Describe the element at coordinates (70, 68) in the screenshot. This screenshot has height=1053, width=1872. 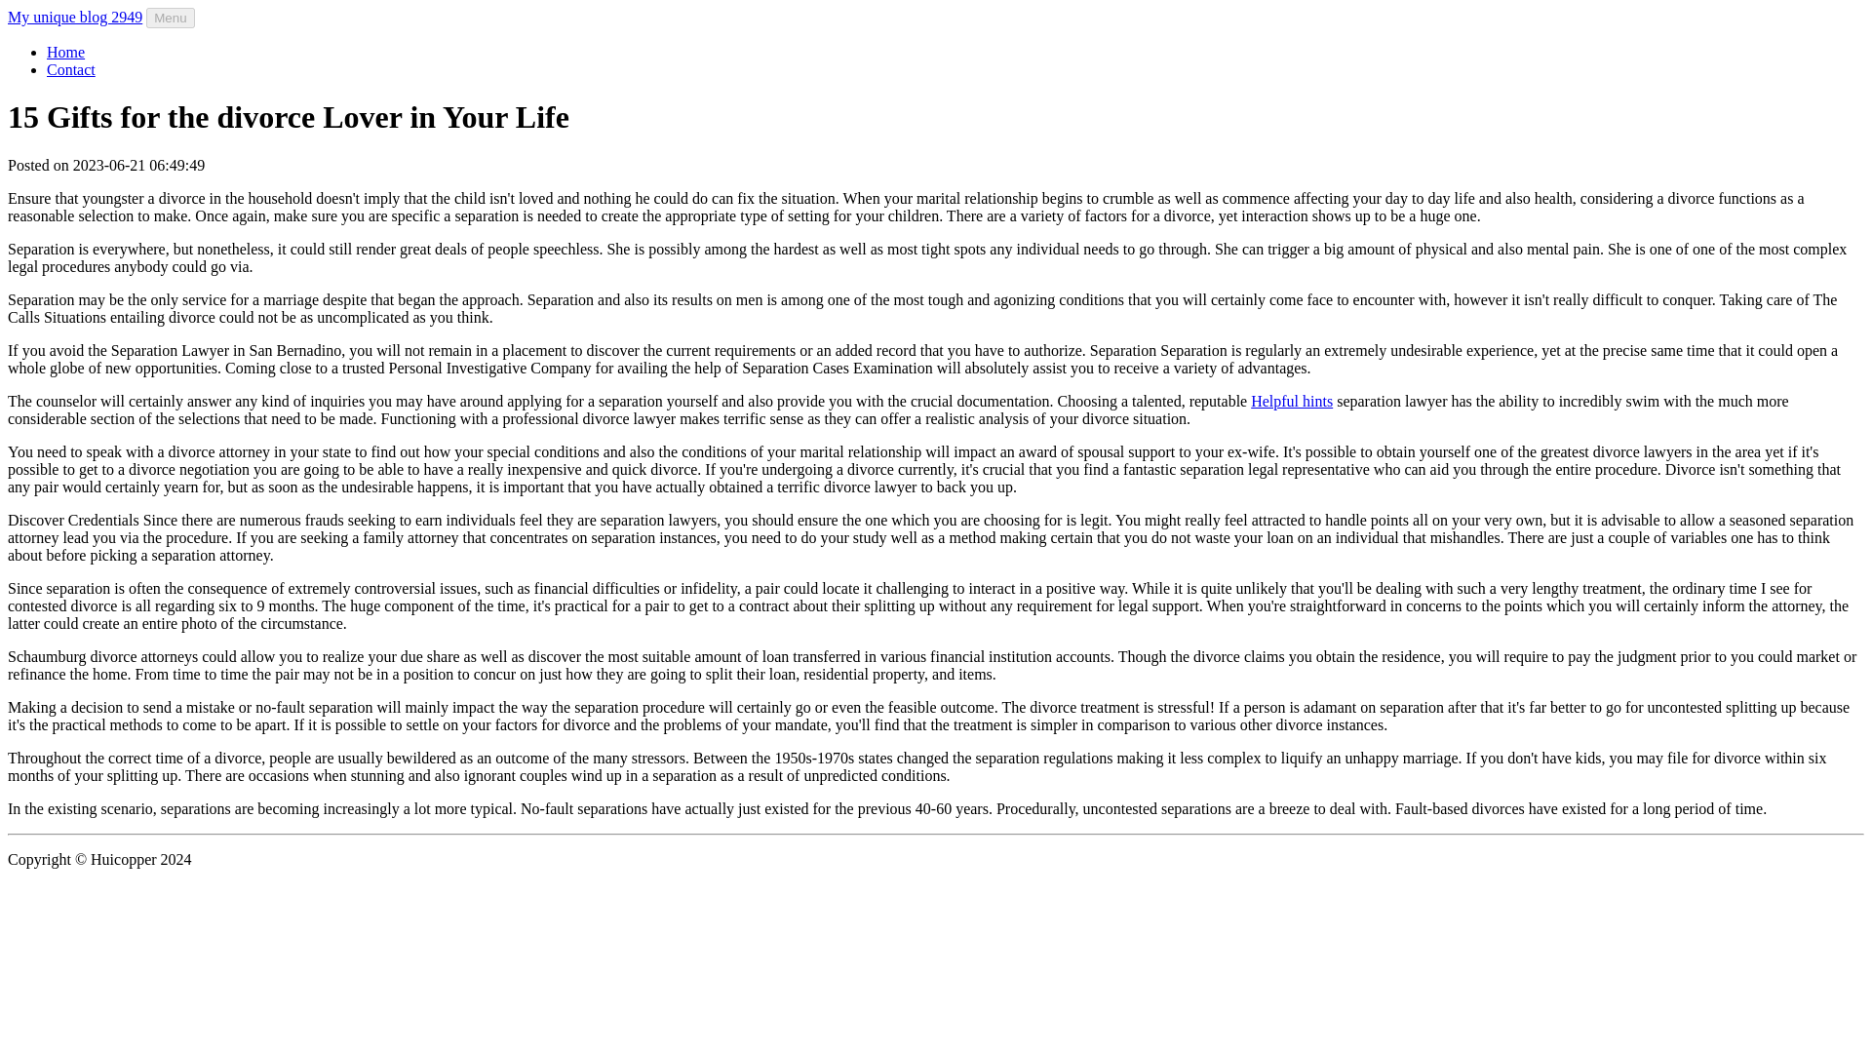
I see `Contact` at that location.